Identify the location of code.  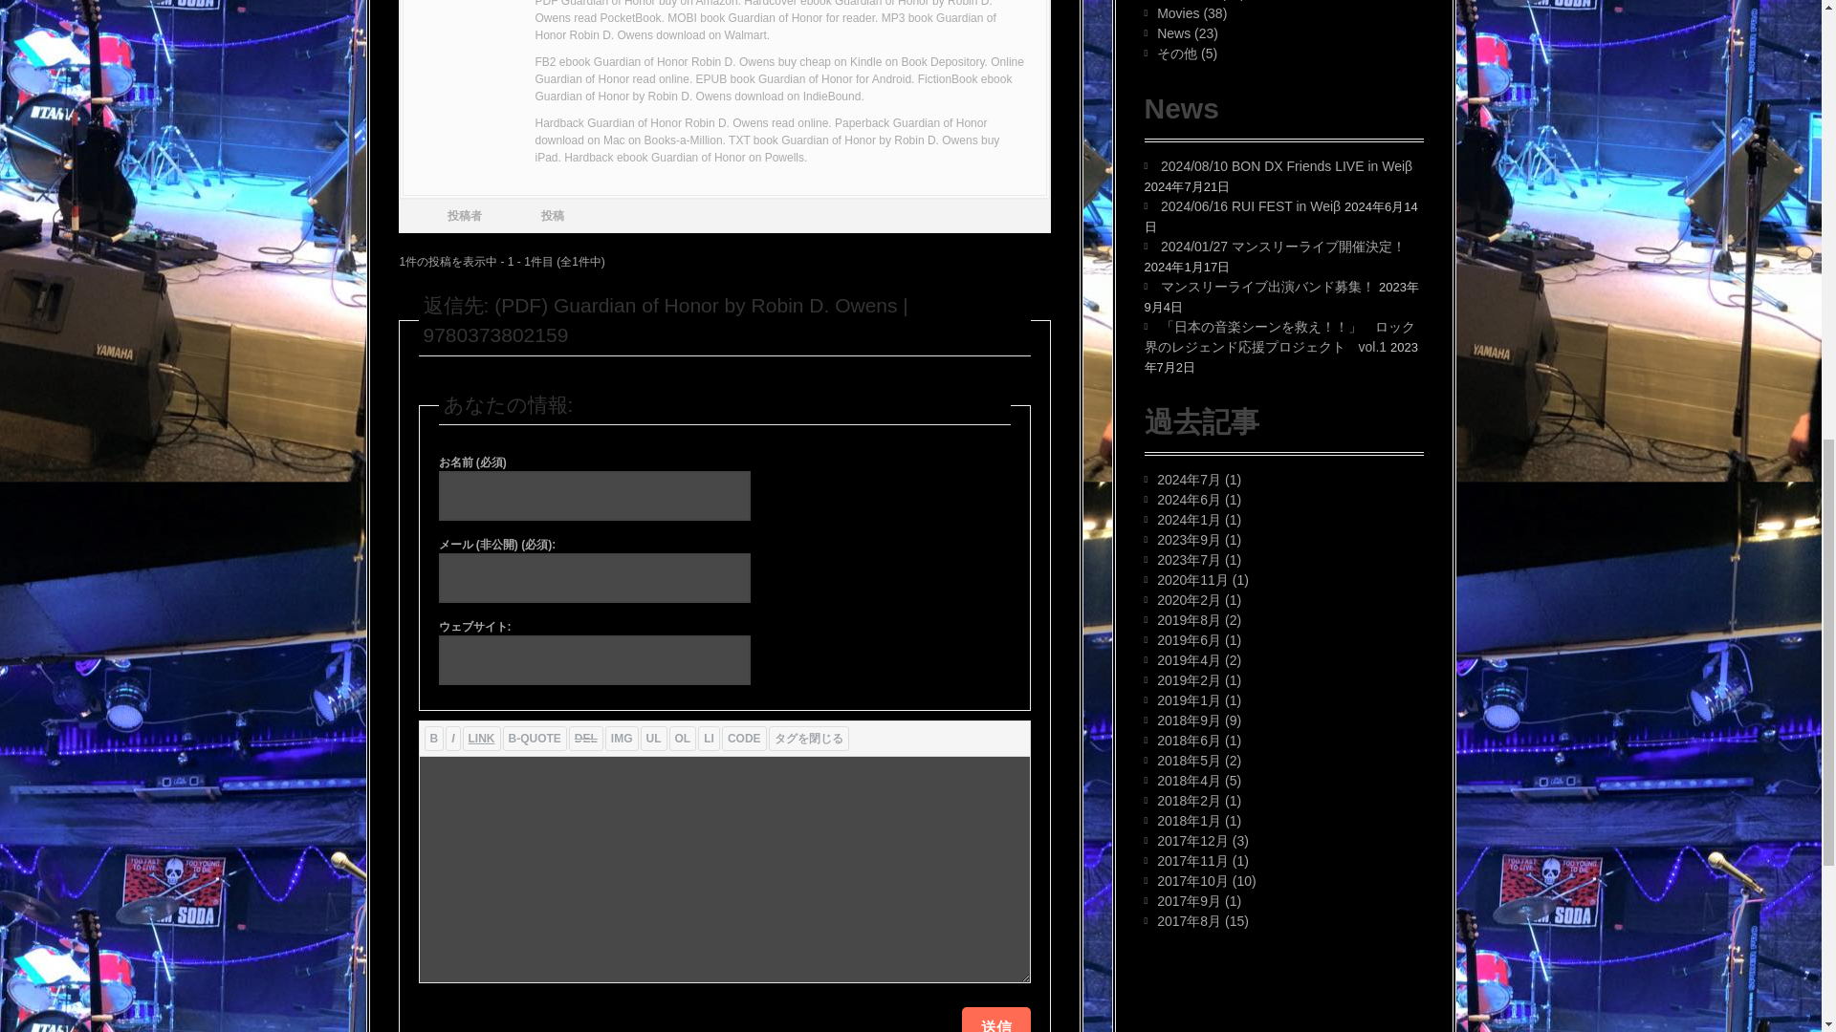
(744, 739).